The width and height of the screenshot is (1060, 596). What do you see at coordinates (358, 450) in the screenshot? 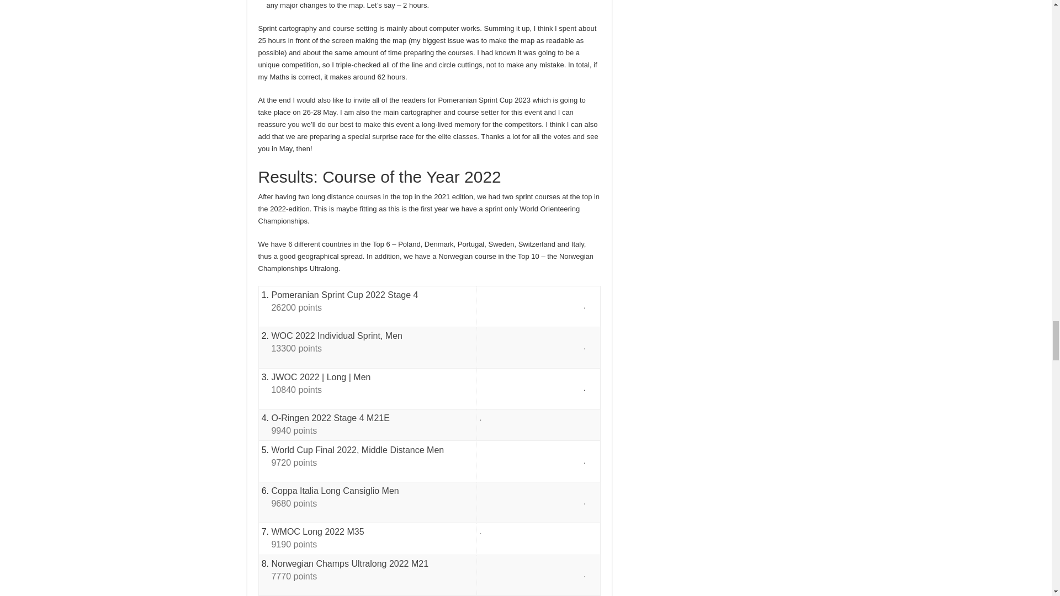
I see `World Cup Final 2022, Middle Distance Men` at bounding box center [358, 450].